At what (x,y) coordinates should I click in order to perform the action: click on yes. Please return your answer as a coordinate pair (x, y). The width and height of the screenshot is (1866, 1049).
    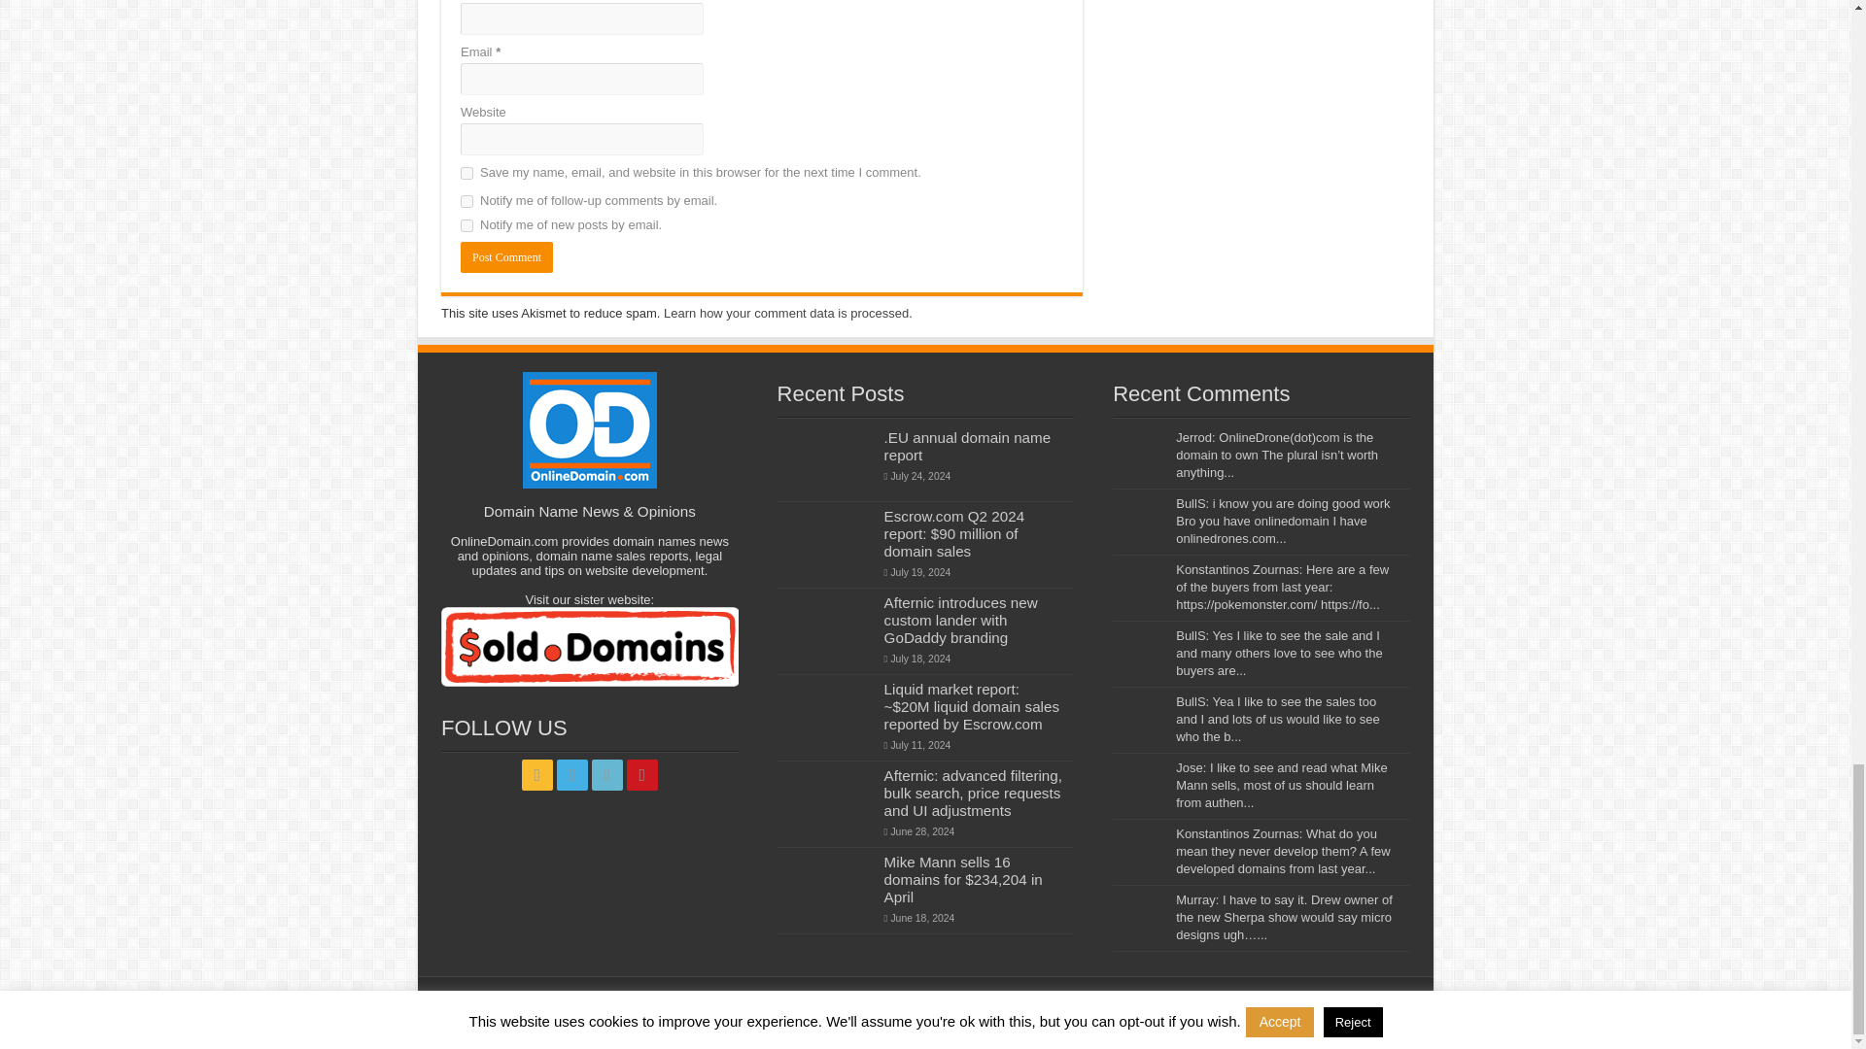
    Looking at the image, I should click on (466, 173).